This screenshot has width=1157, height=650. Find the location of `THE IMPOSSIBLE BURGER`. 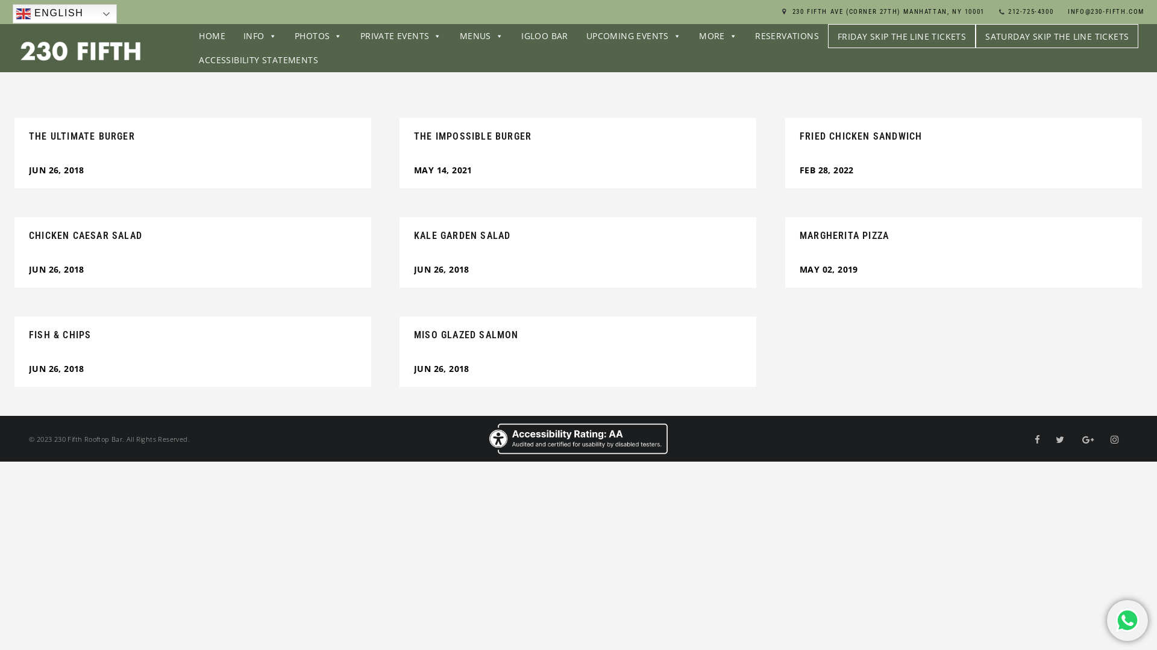

THE IMPOSSIBLE BURGER is located at coordinates (472, 136).